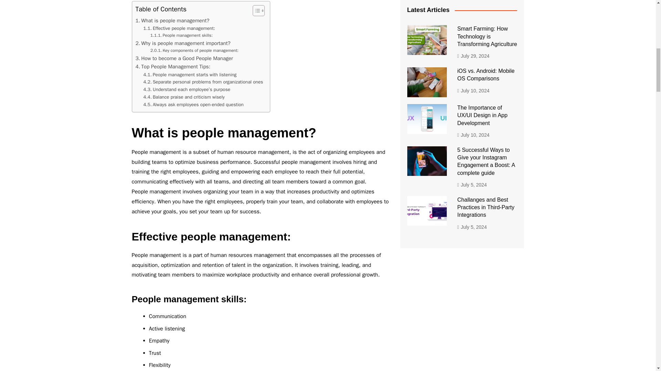 Image resolution: width=661 pixels, height=371 pixels. Describe the element at coordinates (172, 21) in the screenshot. I see `What is people management?` at that location.